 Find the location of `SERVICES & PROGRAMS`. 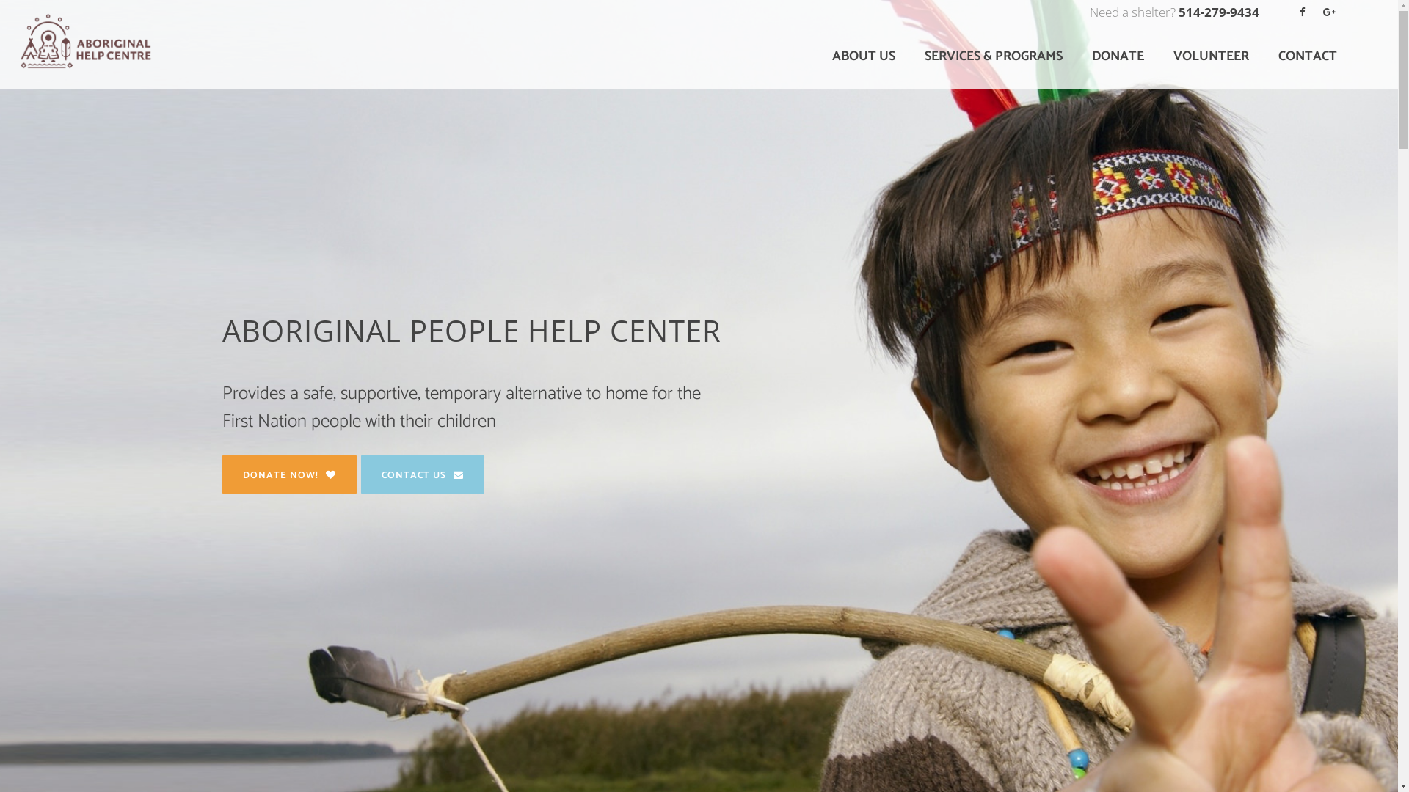

SERVICES & PROGRAMS is located at coordinates (994, 56).